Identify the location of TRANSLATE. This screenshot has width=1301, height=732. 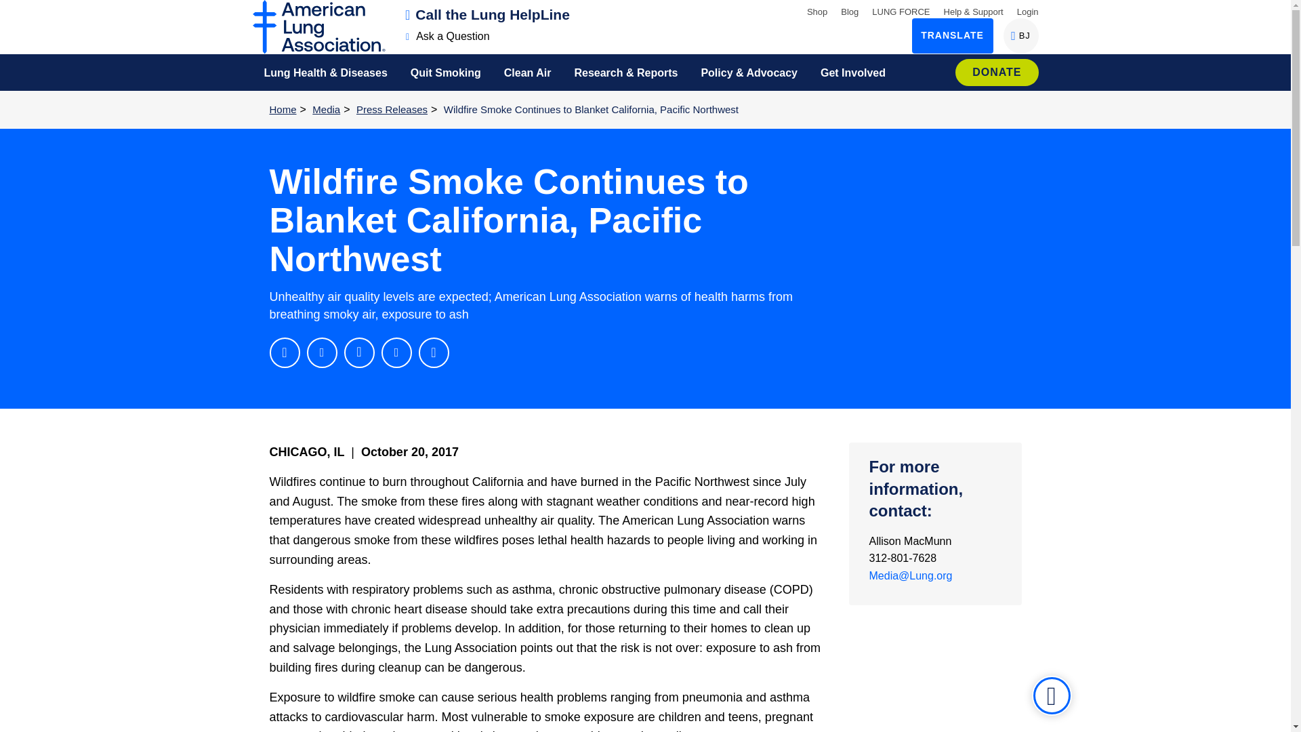
(953, 35).